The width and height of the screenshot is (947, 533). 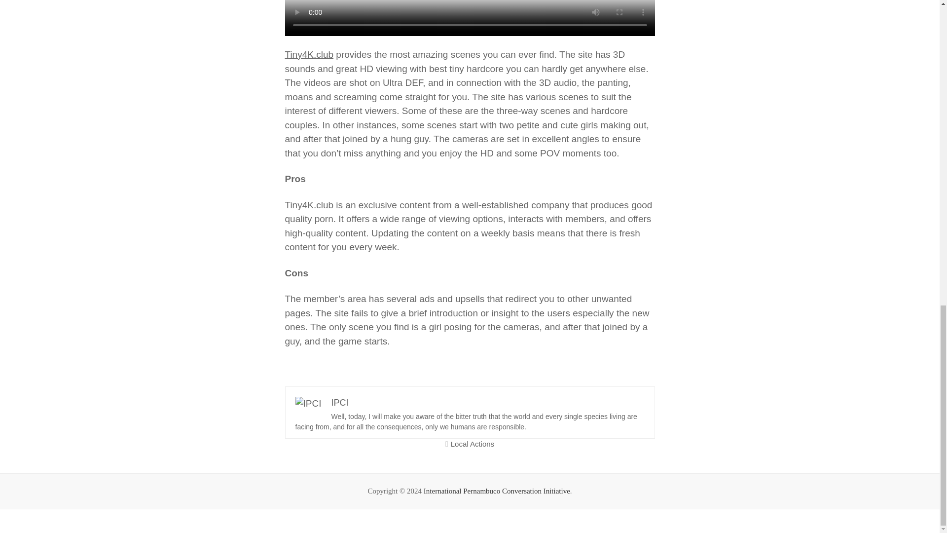 What do you see at coordinates (339, 402) in the screenshot?
I see `IPCI` at bounding box center [339, 402].